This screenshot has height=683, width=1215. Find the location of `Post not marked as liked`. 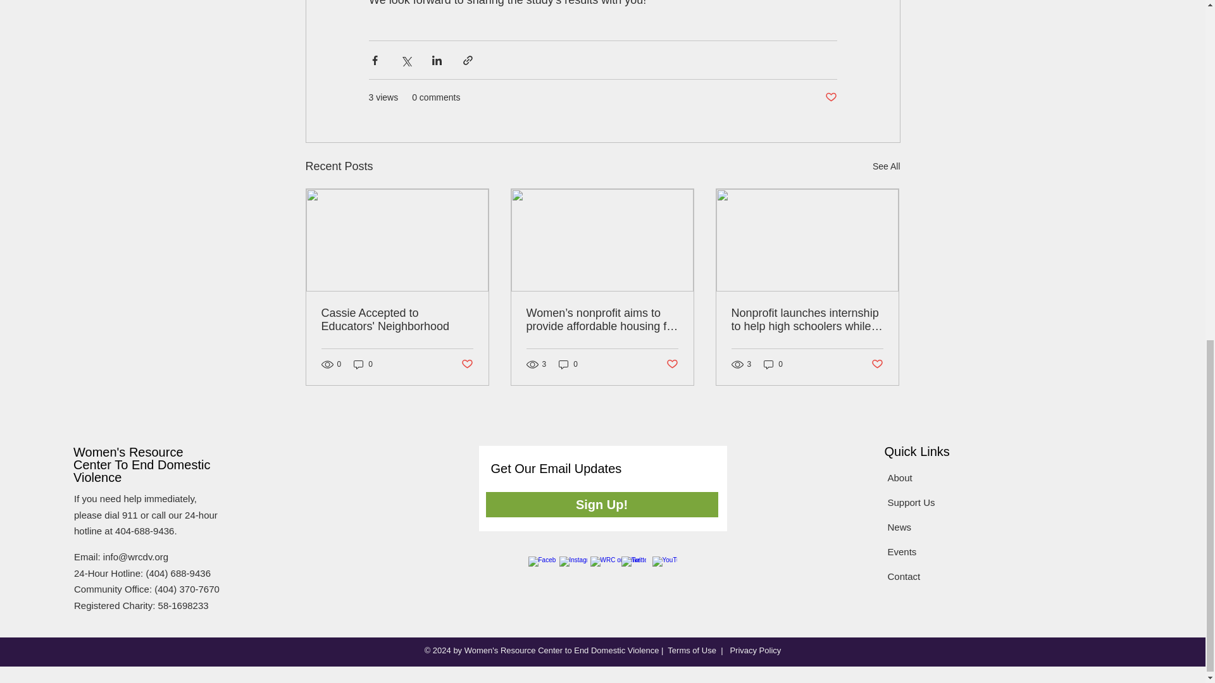

Post not marked as liked is located at coordinates (830, 97).